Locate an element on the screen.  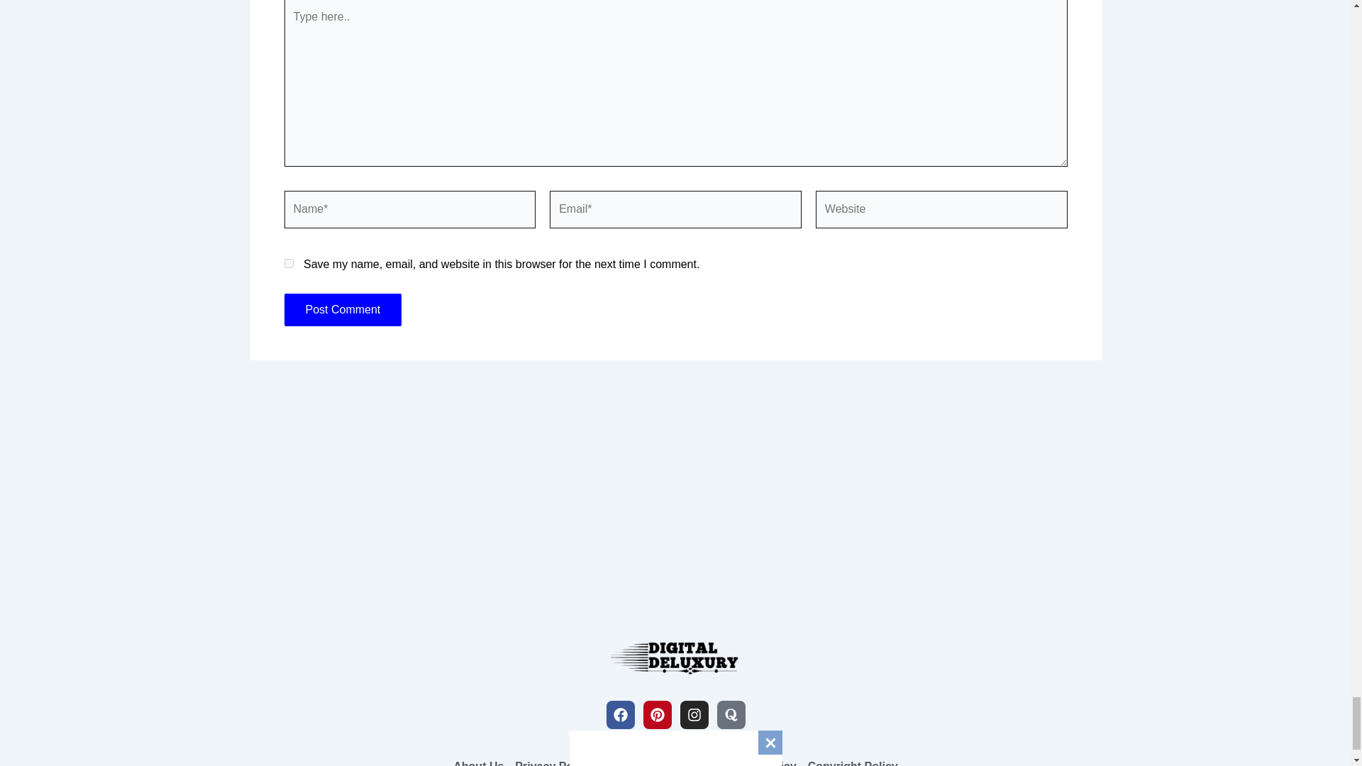
yes is located at coordinates (288, 264).